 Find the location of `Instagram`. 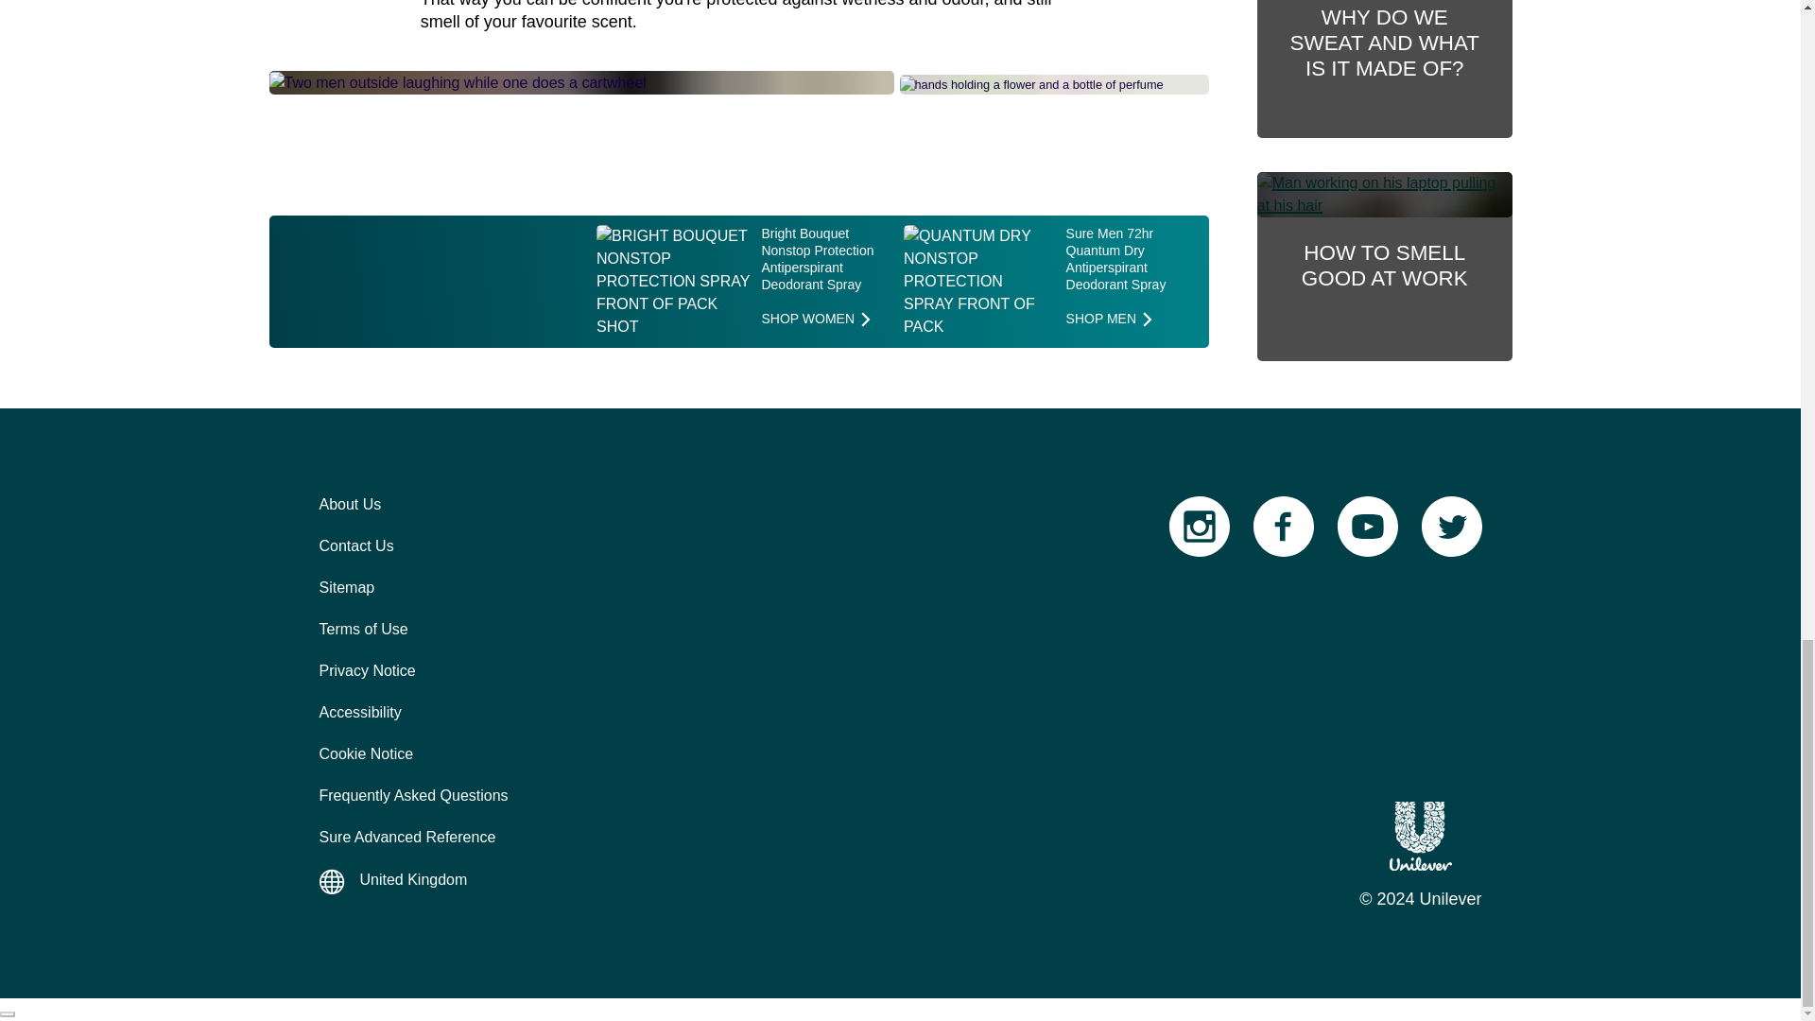

Instagram is located at coordinates (1439, 524).